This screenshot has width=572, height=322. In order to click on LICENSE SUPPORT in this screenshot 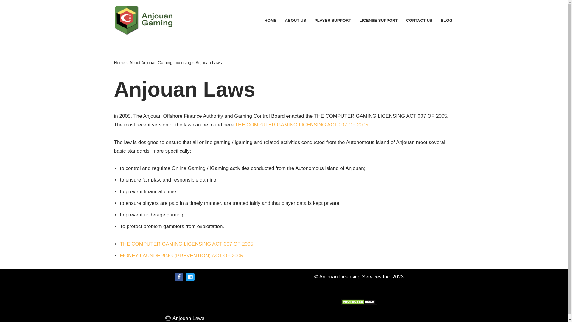, I will do `click(378, 20)`.